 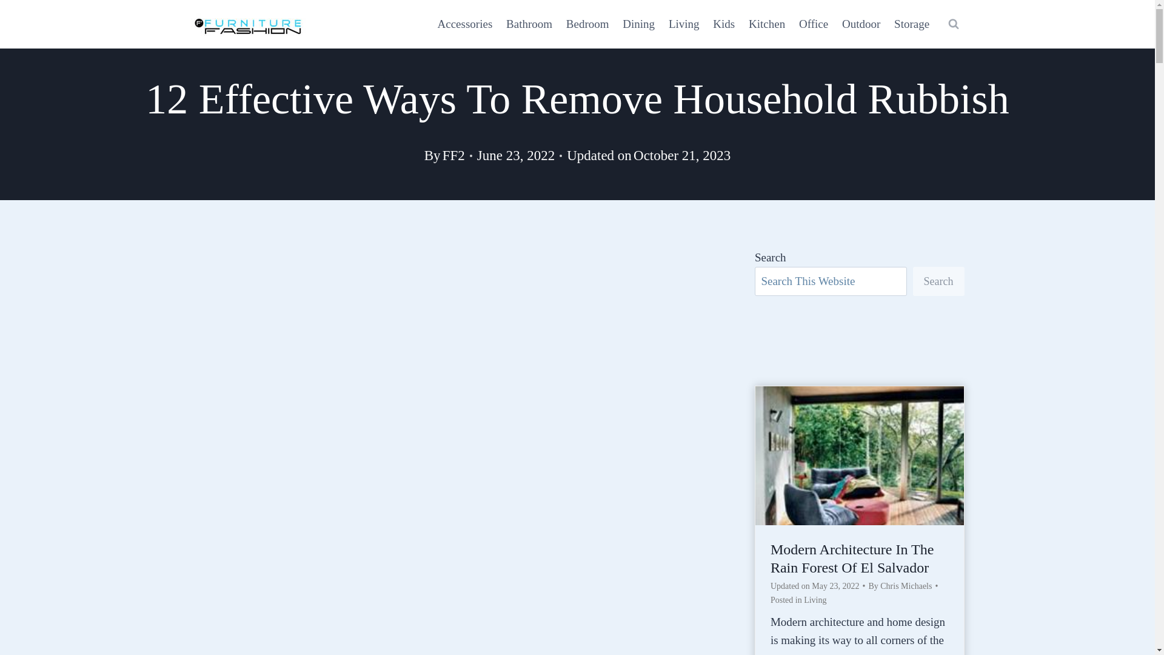 What do you see at coordinates (529, 23) in the screenshot?
I see `Bathroom` at bounding box center [529, 23].